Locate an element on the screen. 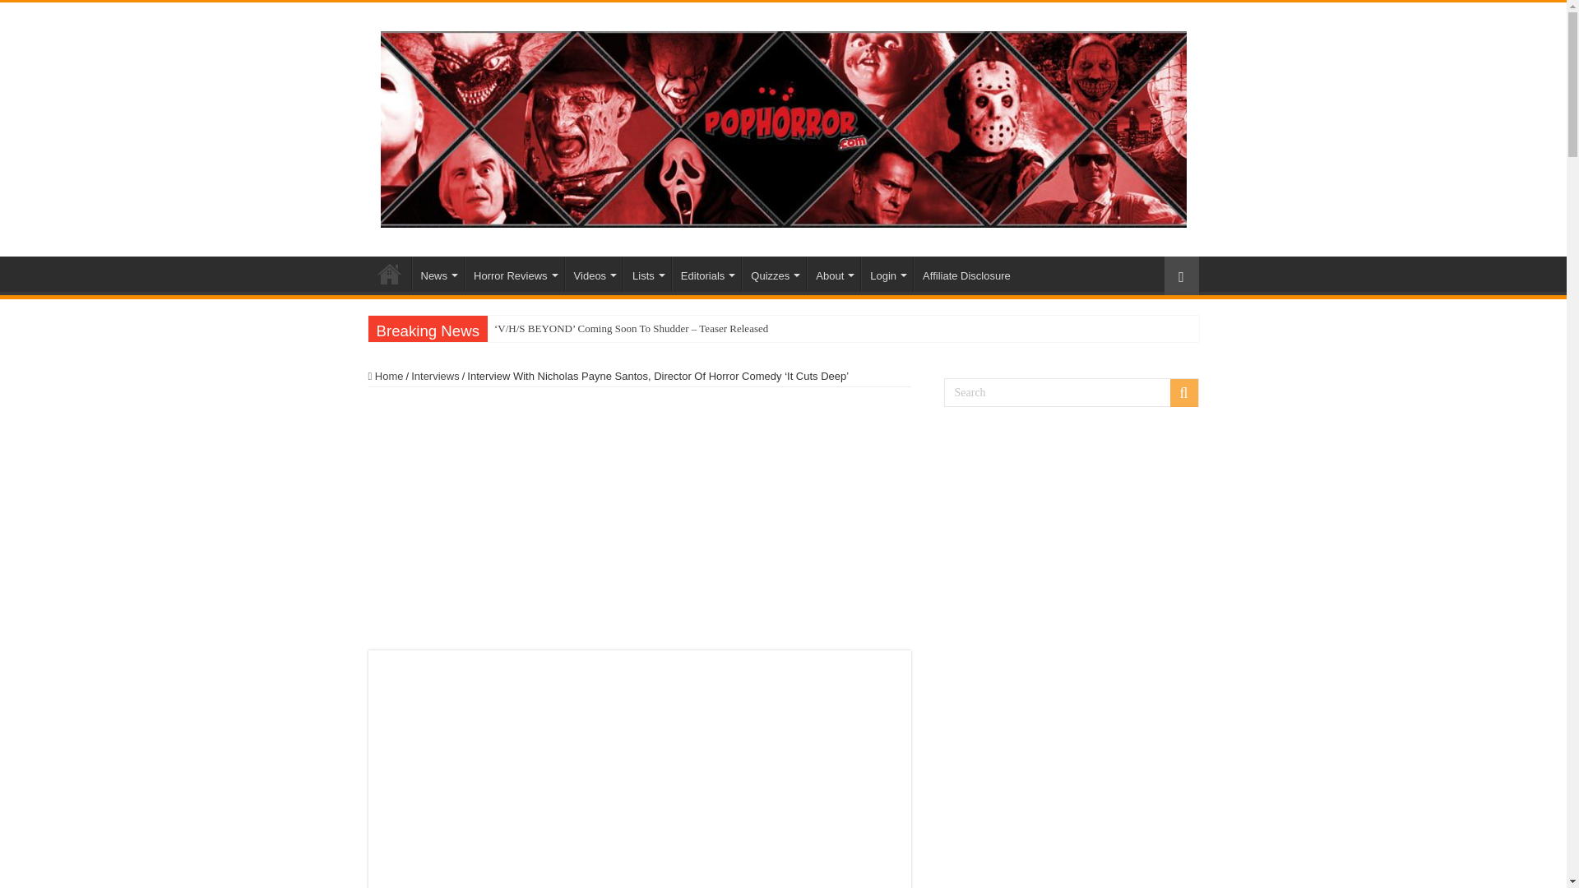  Horror Reviews is located at coordinates (513, 274).